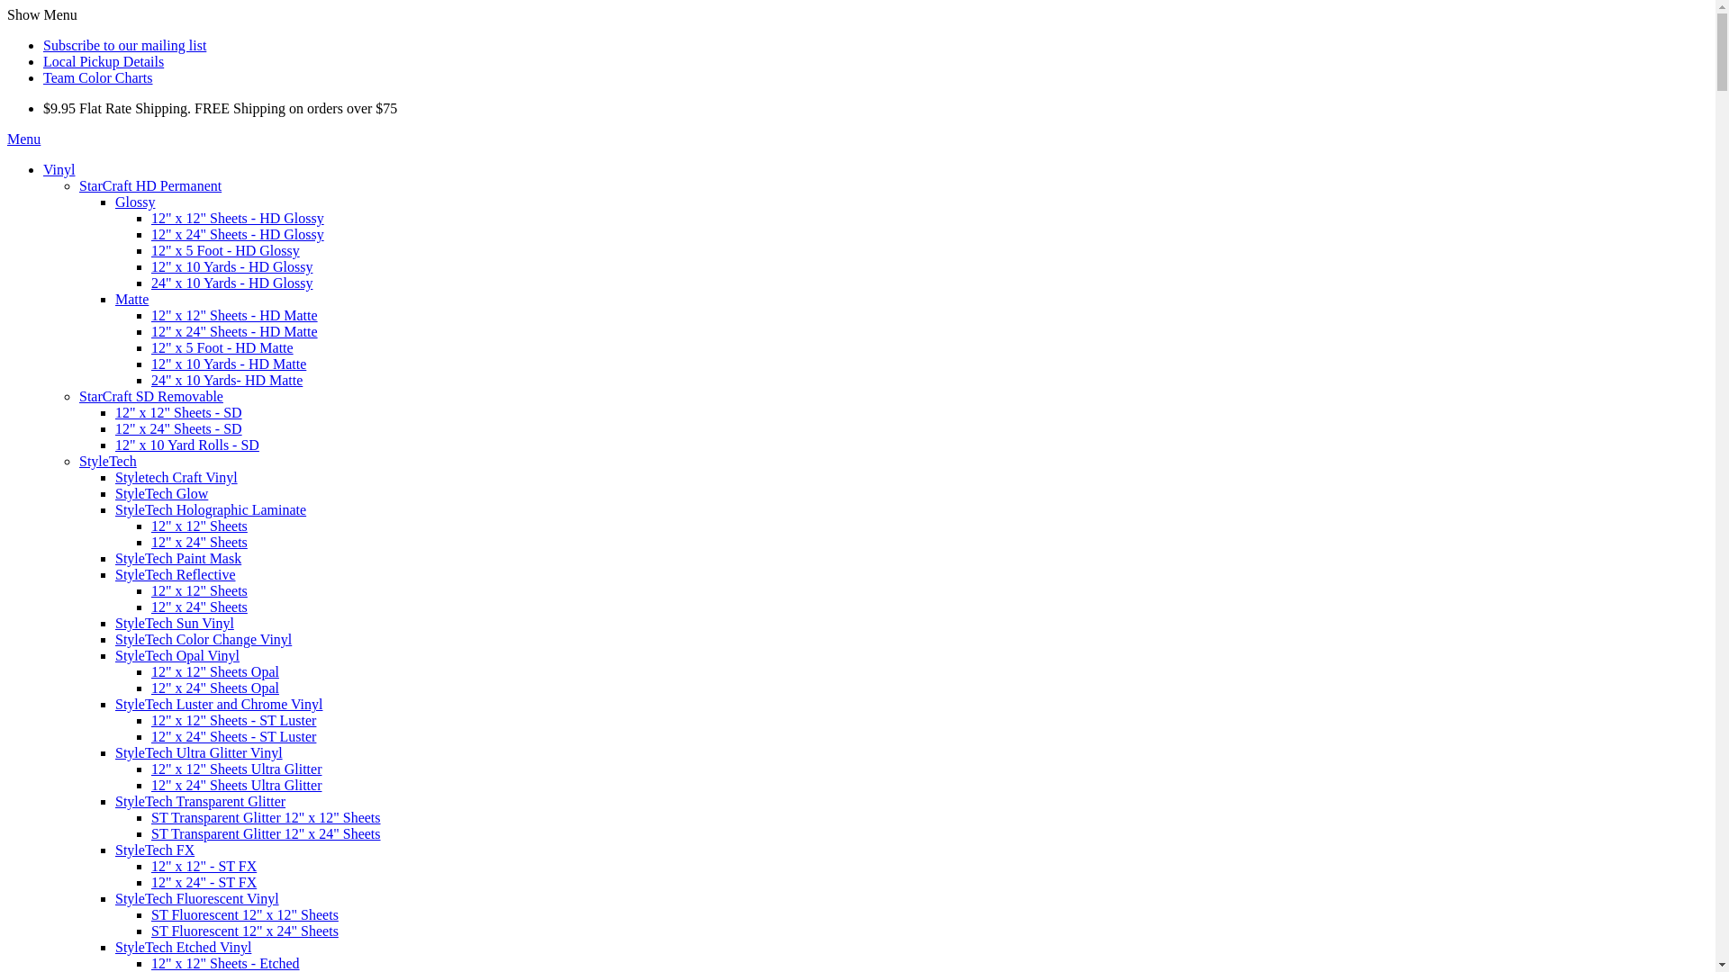 The width and height of the screenshot is (1729, 972). What do you see at coordinates (232, 266) in the screenshot?
I see `12" x 10 Yards - HD Glossy` at bounding box center [232, 266].